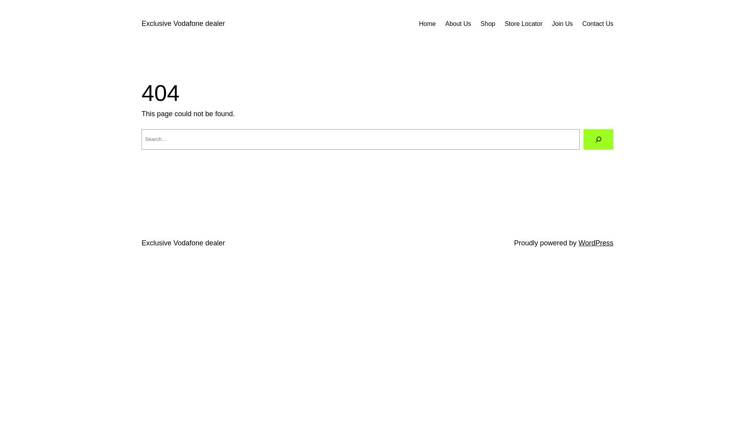 This screenshot has height=424, width=755. I want to click on Exclusive Vodafone dealer, so click(183, 243).